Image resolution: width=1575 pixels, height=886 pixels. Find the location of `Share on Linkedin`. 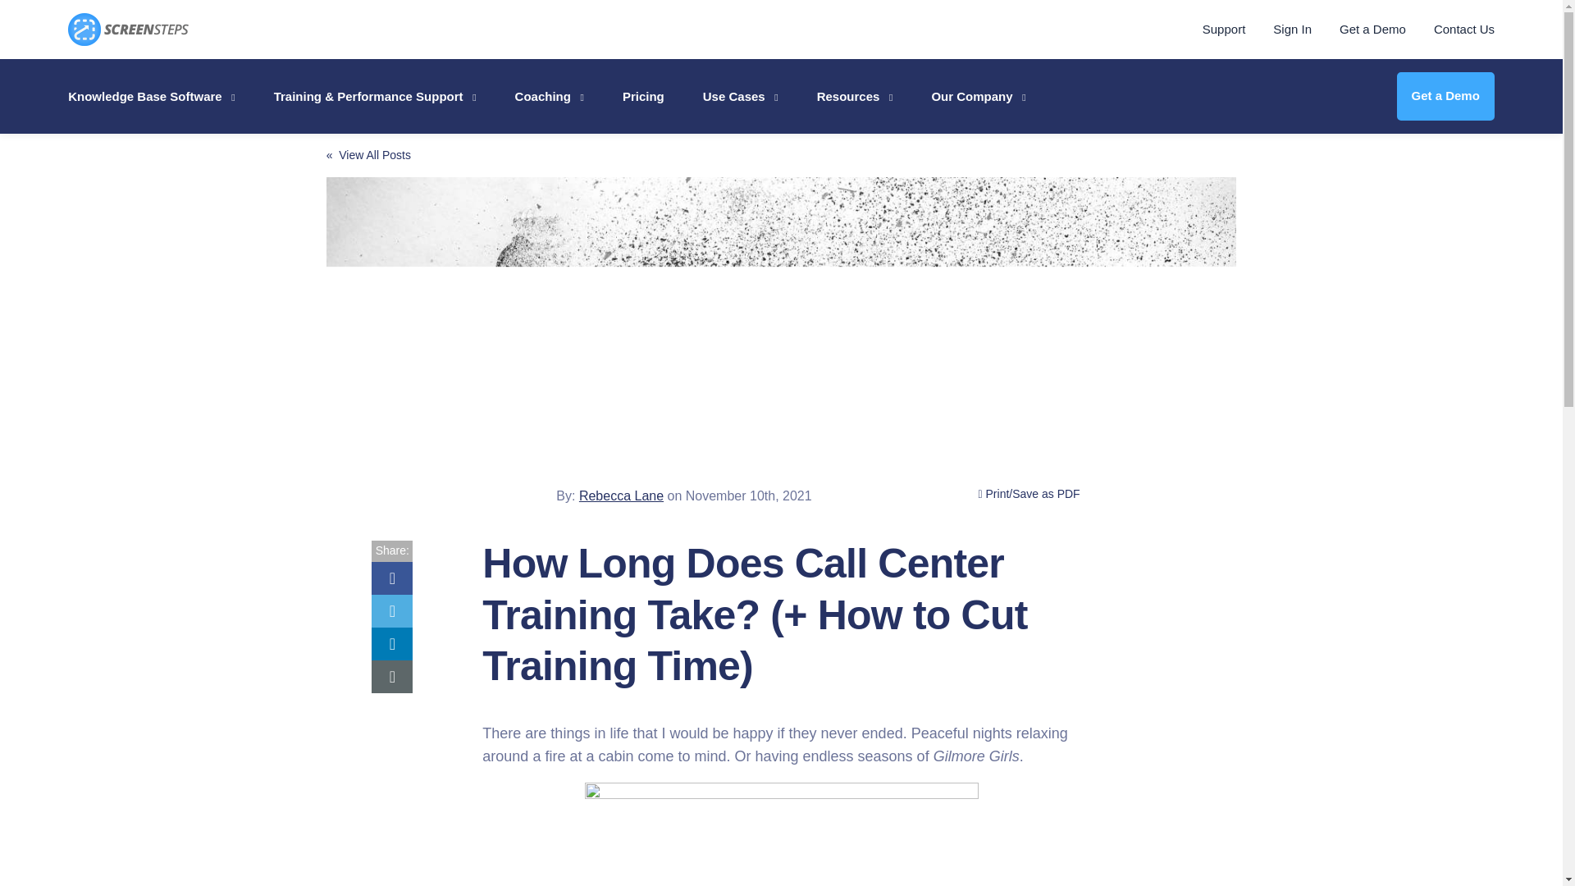

Share on Linkedin is located at coordinates (392, 643).